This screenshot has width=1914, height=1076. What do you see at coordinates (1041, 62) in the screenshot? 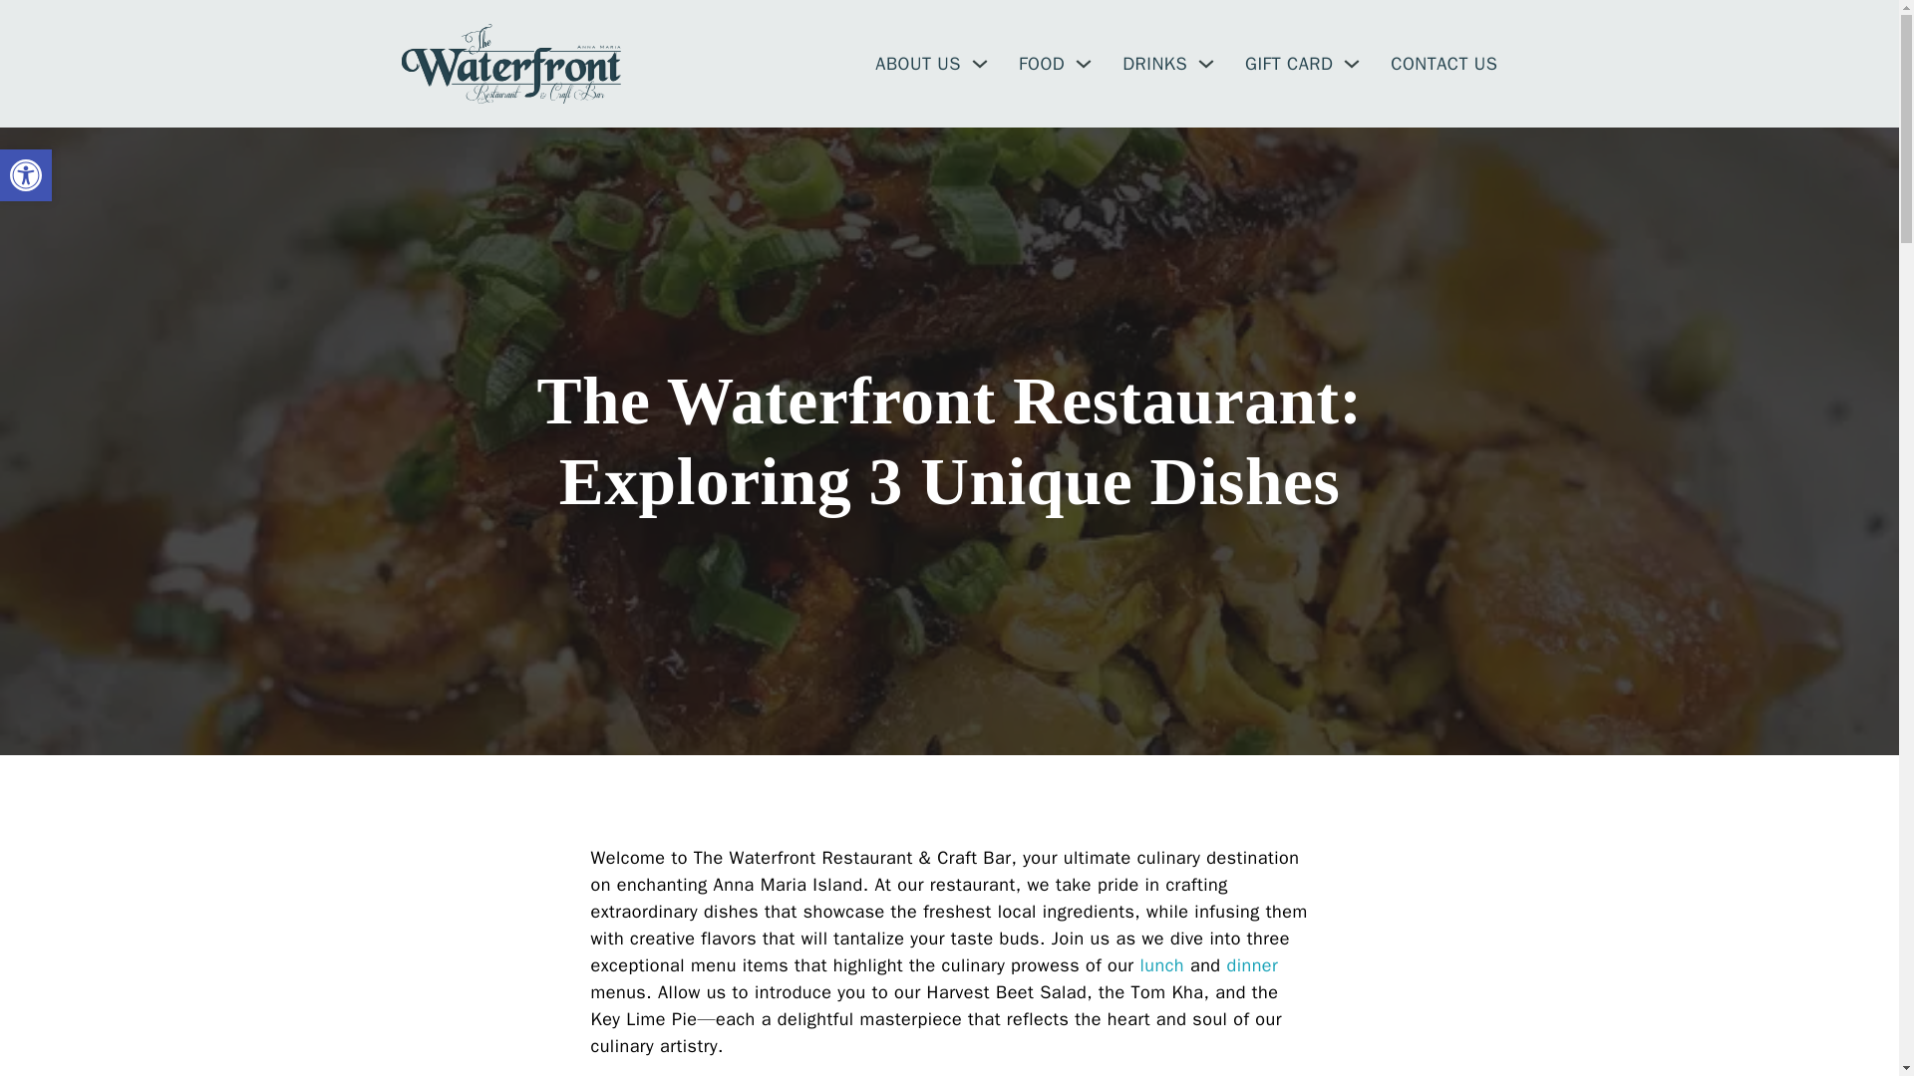
I see `FOOD` at bounding box center [1041, 62].